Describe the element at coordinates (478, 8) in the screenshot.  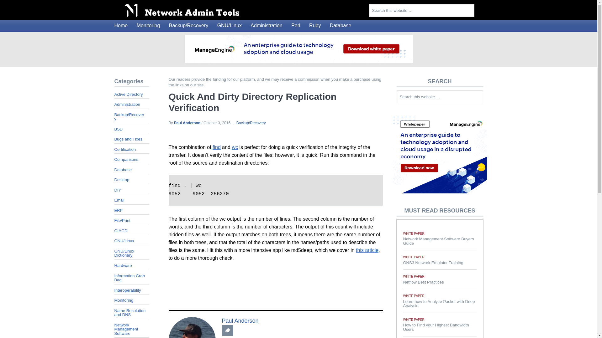
I see `Search` at that location.